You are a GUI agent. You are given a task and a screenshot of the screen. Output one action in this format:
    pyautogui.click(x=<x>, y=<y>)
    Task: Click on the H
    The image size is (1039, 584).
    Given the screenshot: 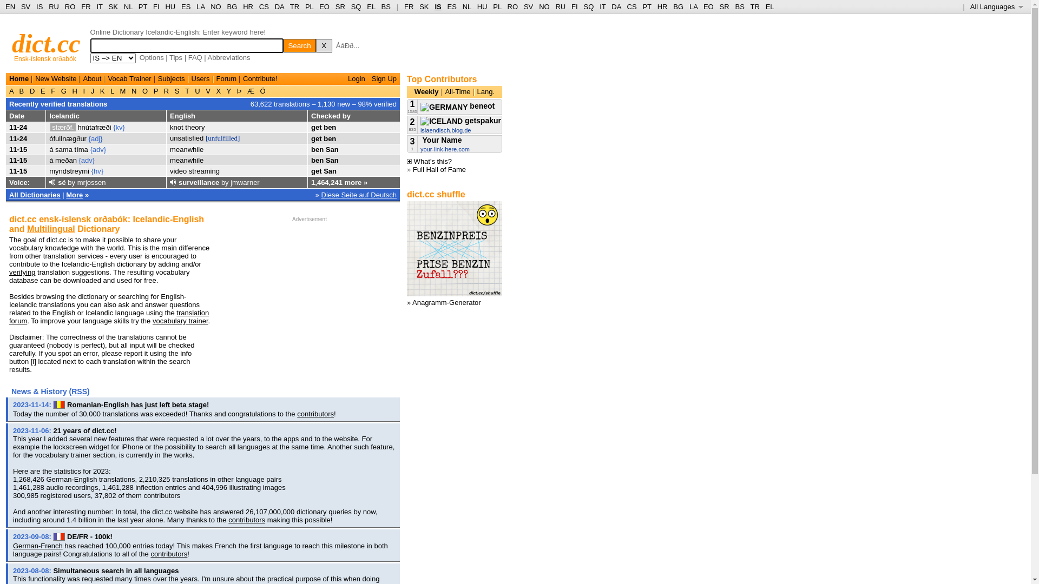 What is the action you would take?
    pyautogui.click(x=75, y=91)
    